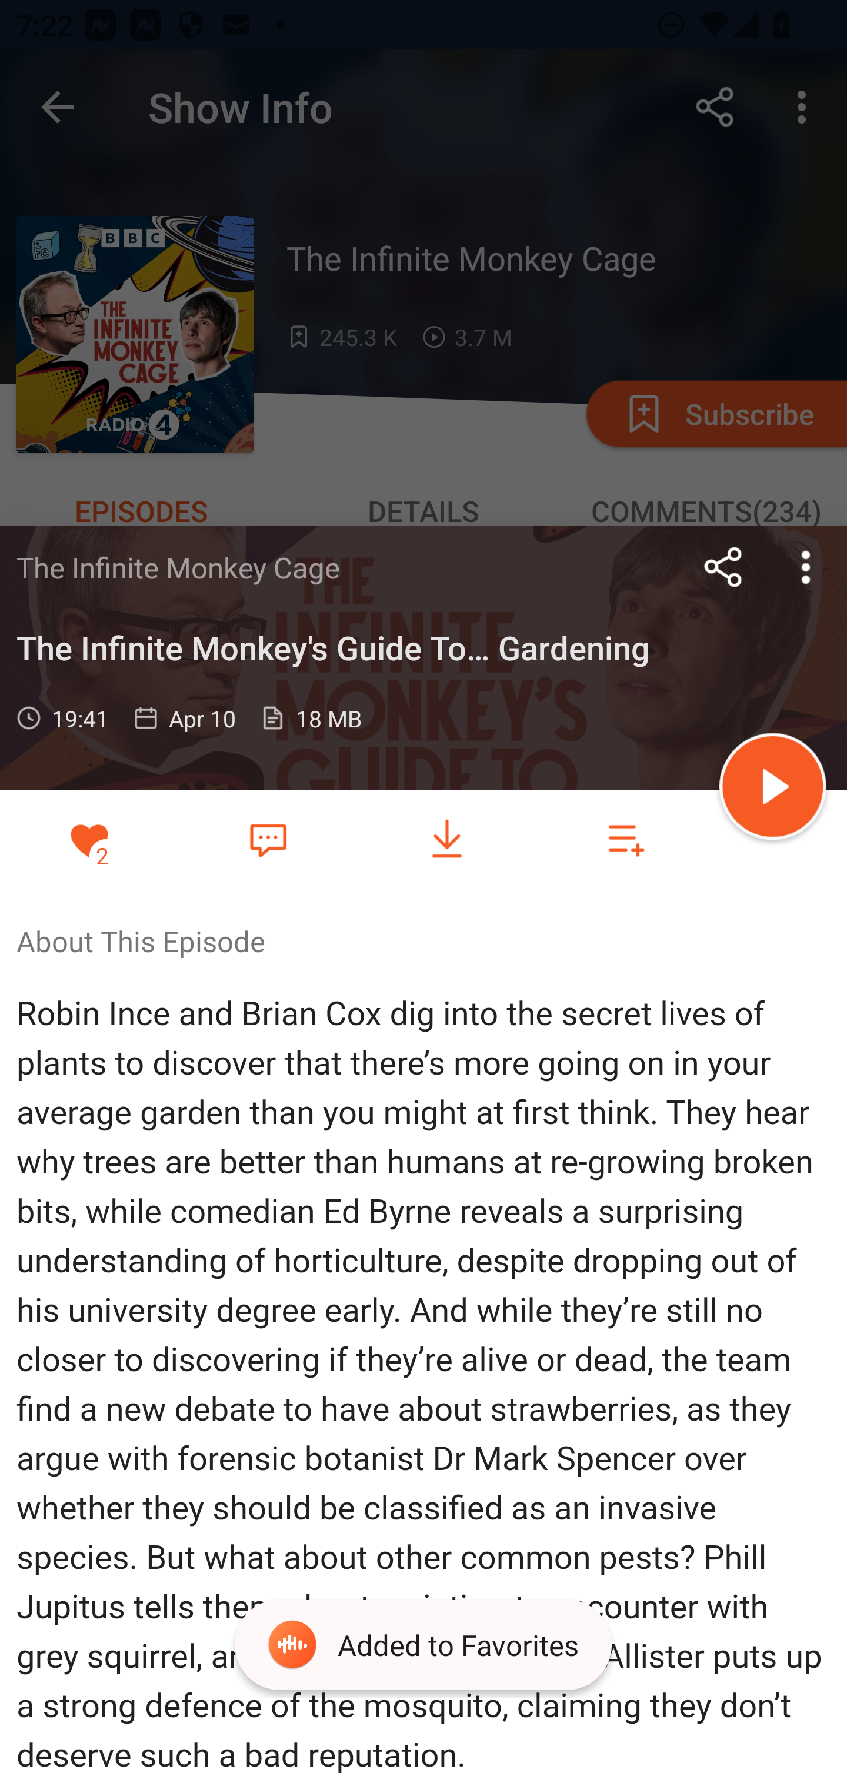  What do you see at coordinates (268, 839) in the screenshot?
I see `Favorite` at bounding box center [268, 839].